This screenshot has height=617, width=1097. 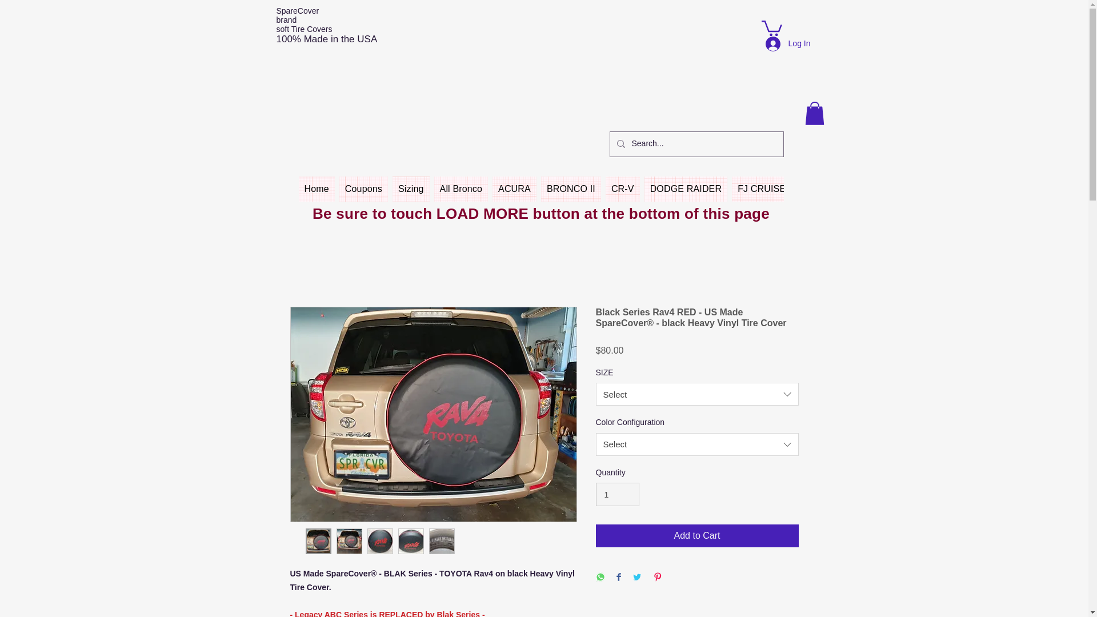 I want to click on BRONCO II, so click(x=571, y=189).